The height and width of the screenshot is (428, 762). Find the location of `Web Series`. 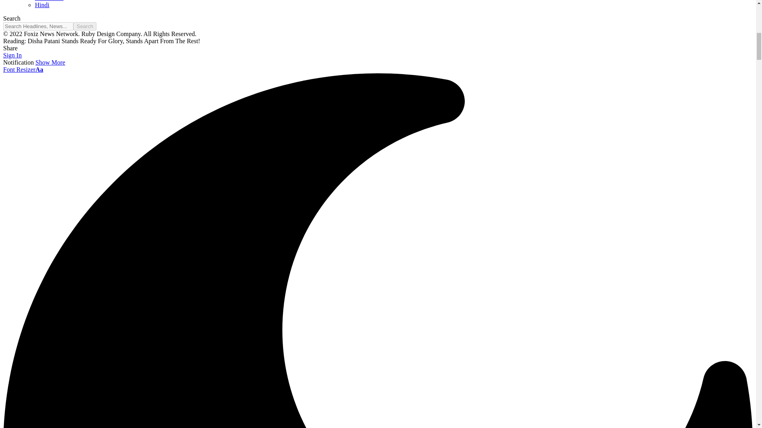

Web Series is located at coordinates (49, 1).